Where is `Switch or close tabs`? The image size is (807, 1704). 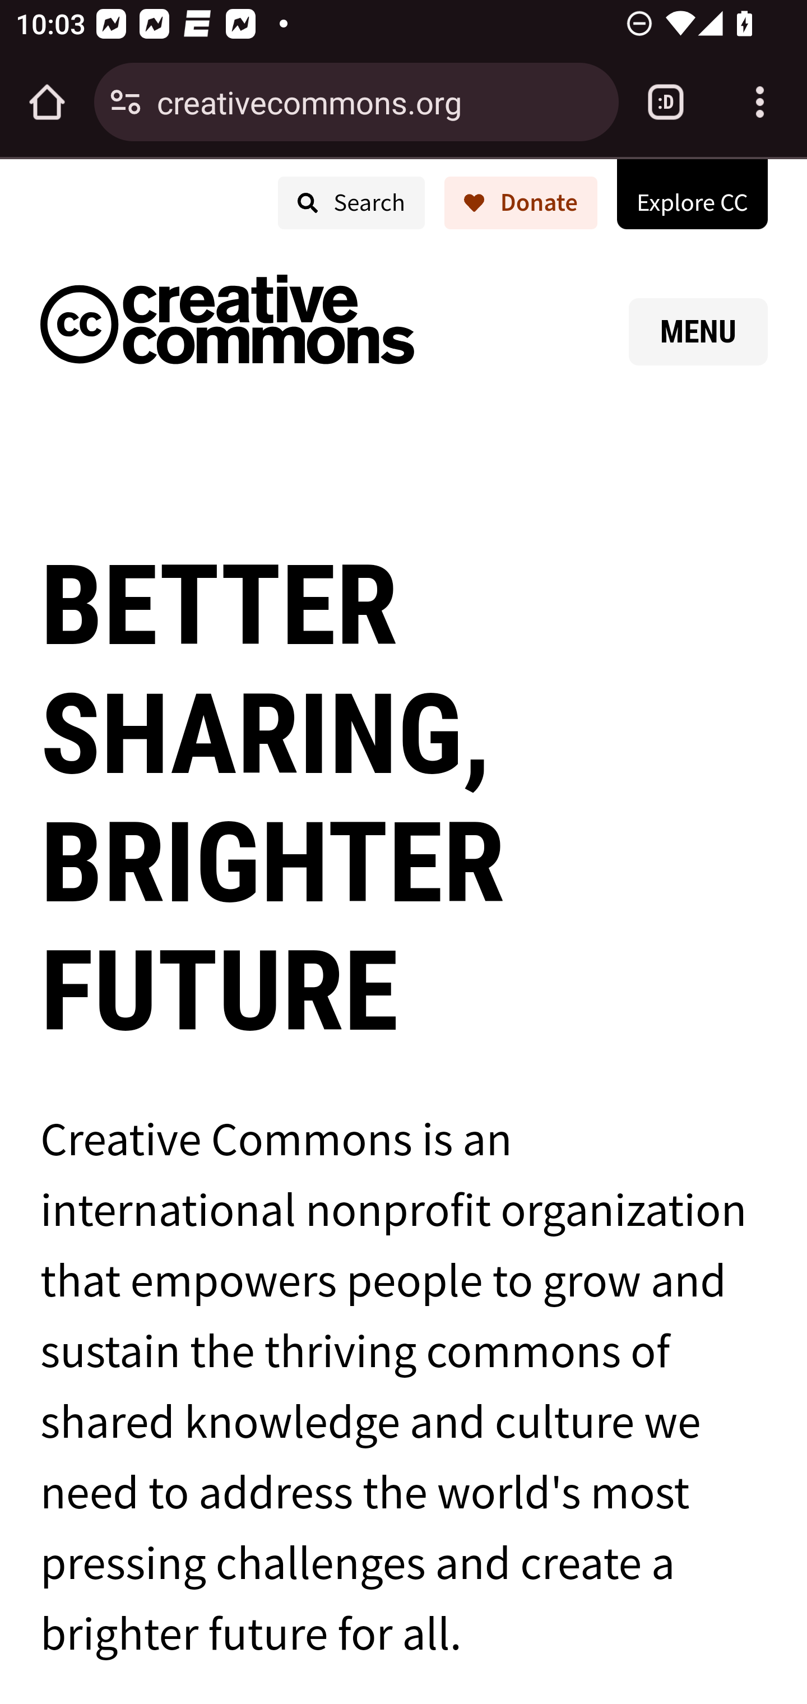 Switch or close tabs is located at coordinates (666, 102).